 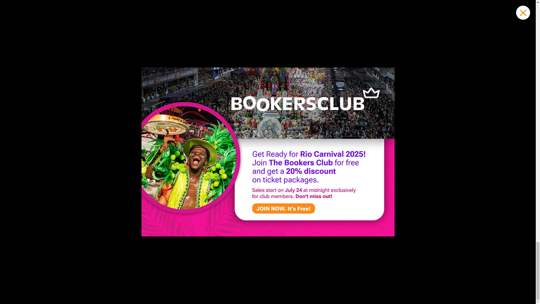 I want to click on Recife and Olinda, so click(x=288, y=119).